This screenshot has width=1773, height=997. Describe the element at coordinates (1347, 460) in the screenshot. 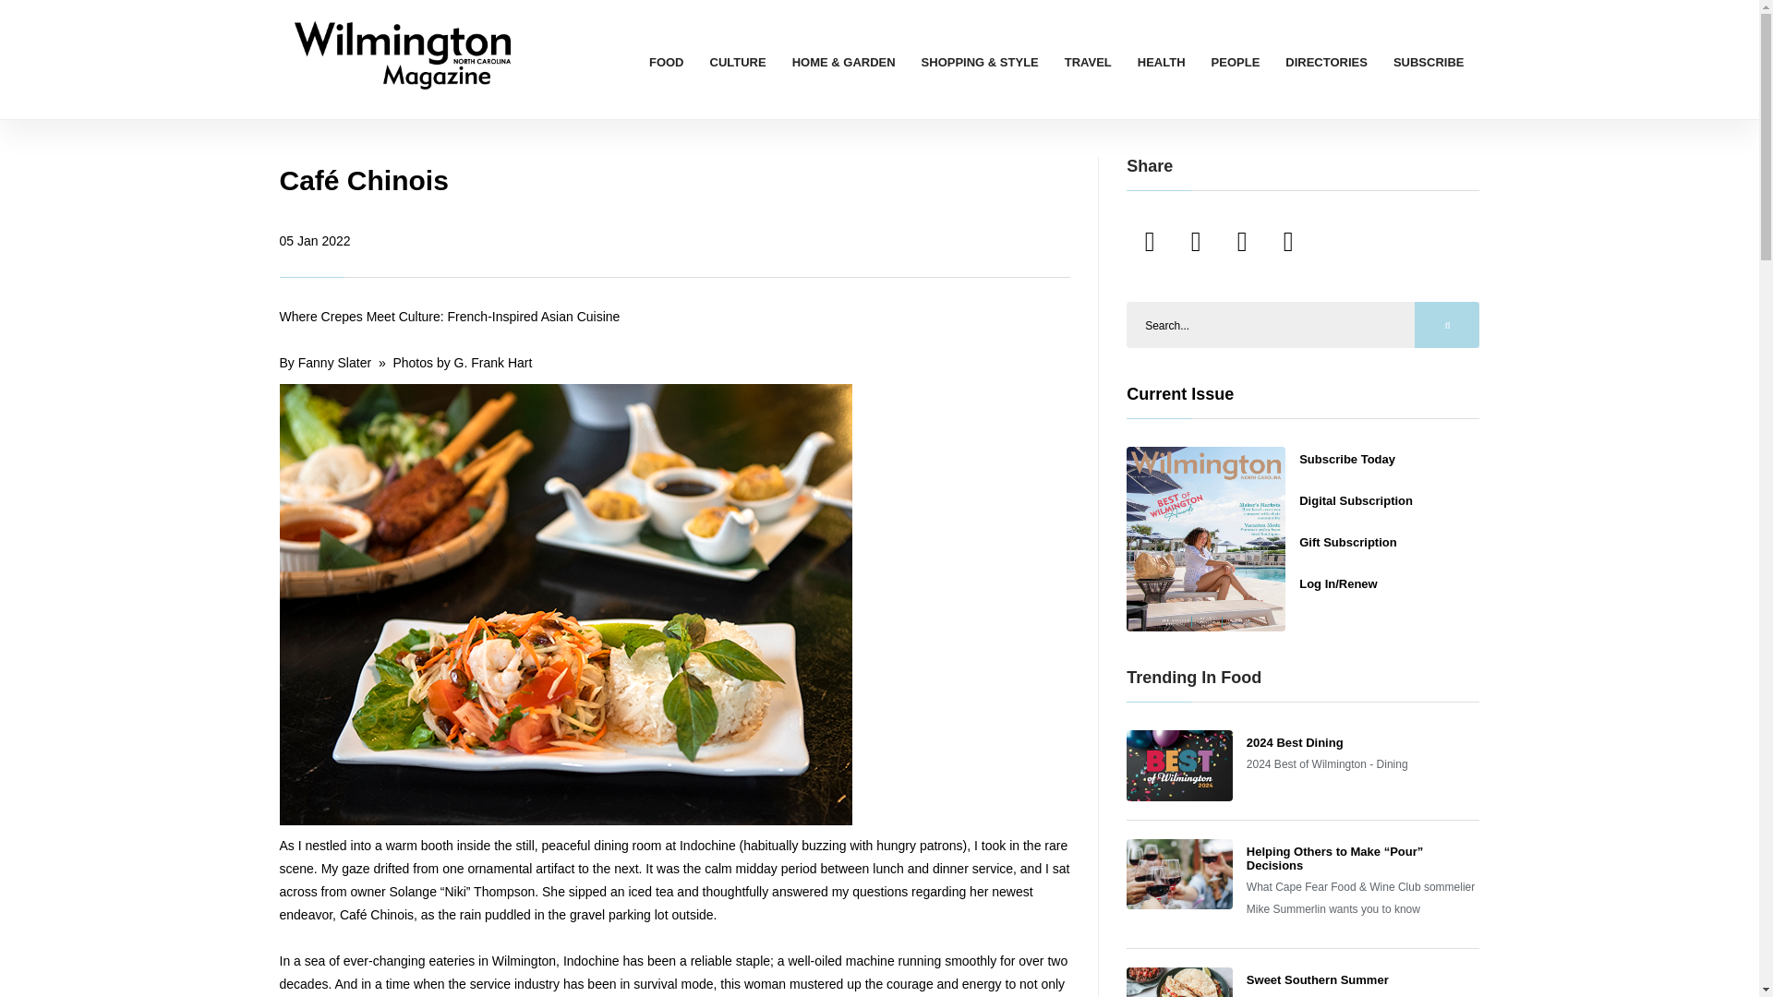

I see `Subscribe Today` at that location.